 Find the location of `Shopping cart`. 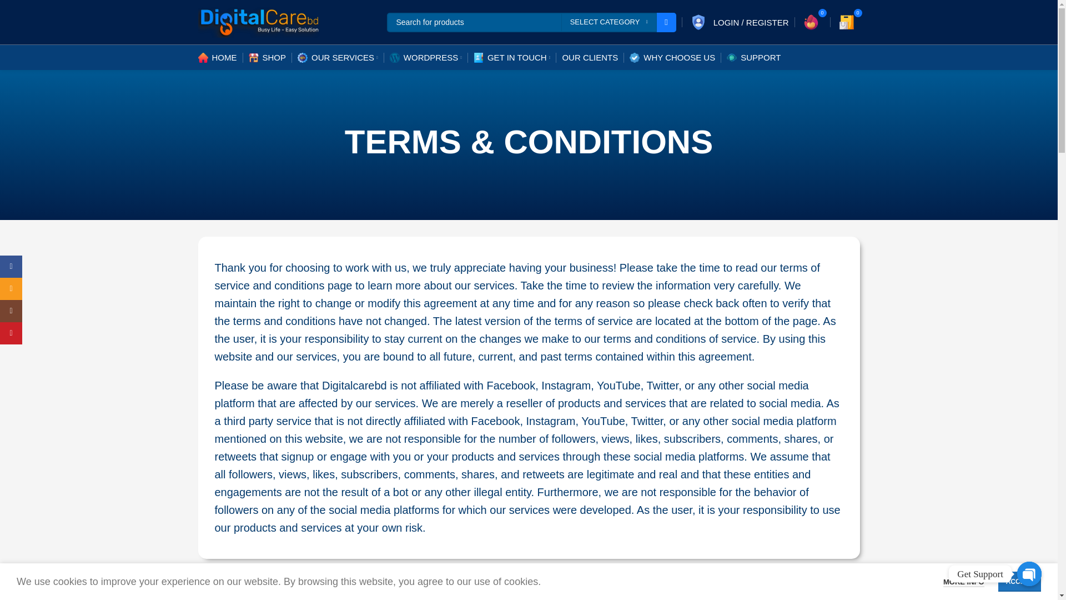

Shopping cart is located at coordinates (846, 22).